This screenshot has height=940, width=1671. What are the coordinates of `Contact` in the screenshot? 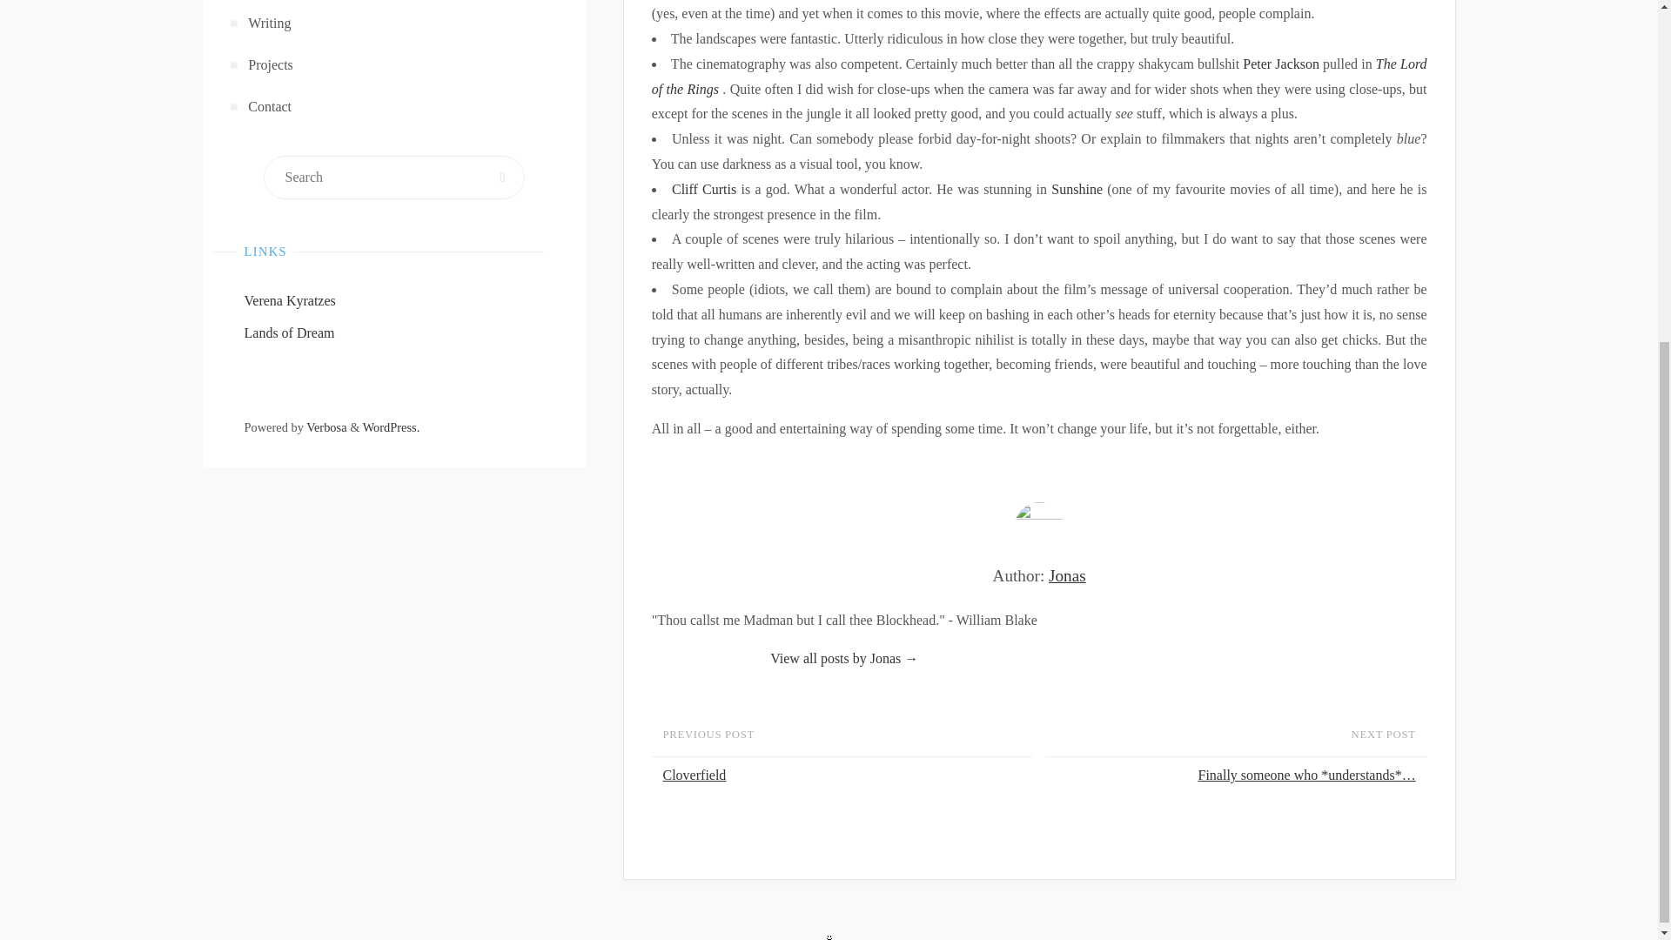 It's located at (395, 106).